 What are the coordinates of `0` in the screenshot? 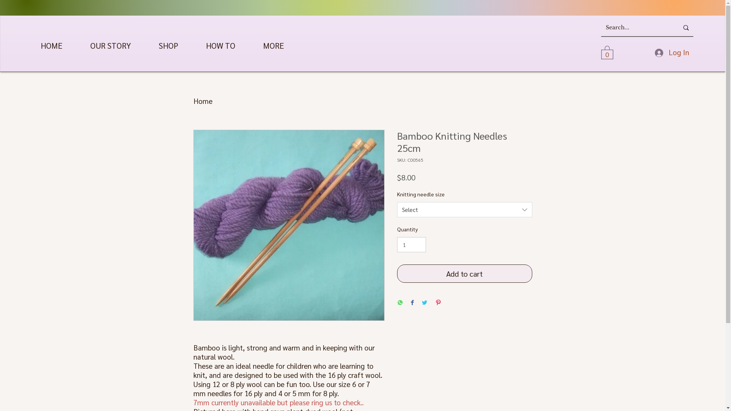 It's located at (607, 52).